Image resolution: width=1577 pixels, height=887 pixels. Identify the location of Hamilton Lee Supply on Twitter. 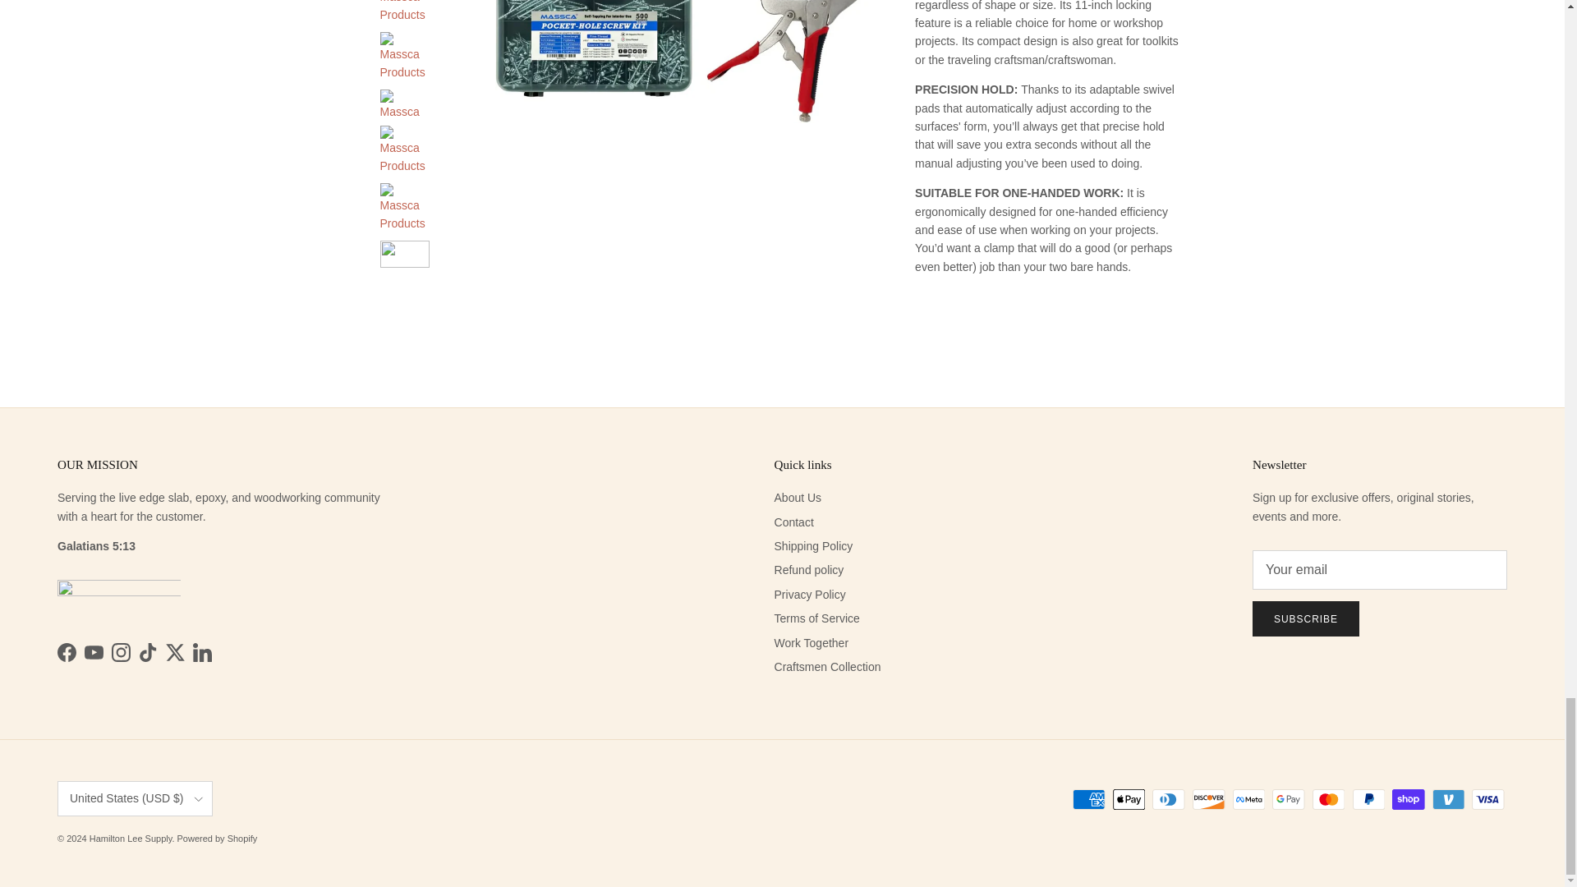
(174, 652).